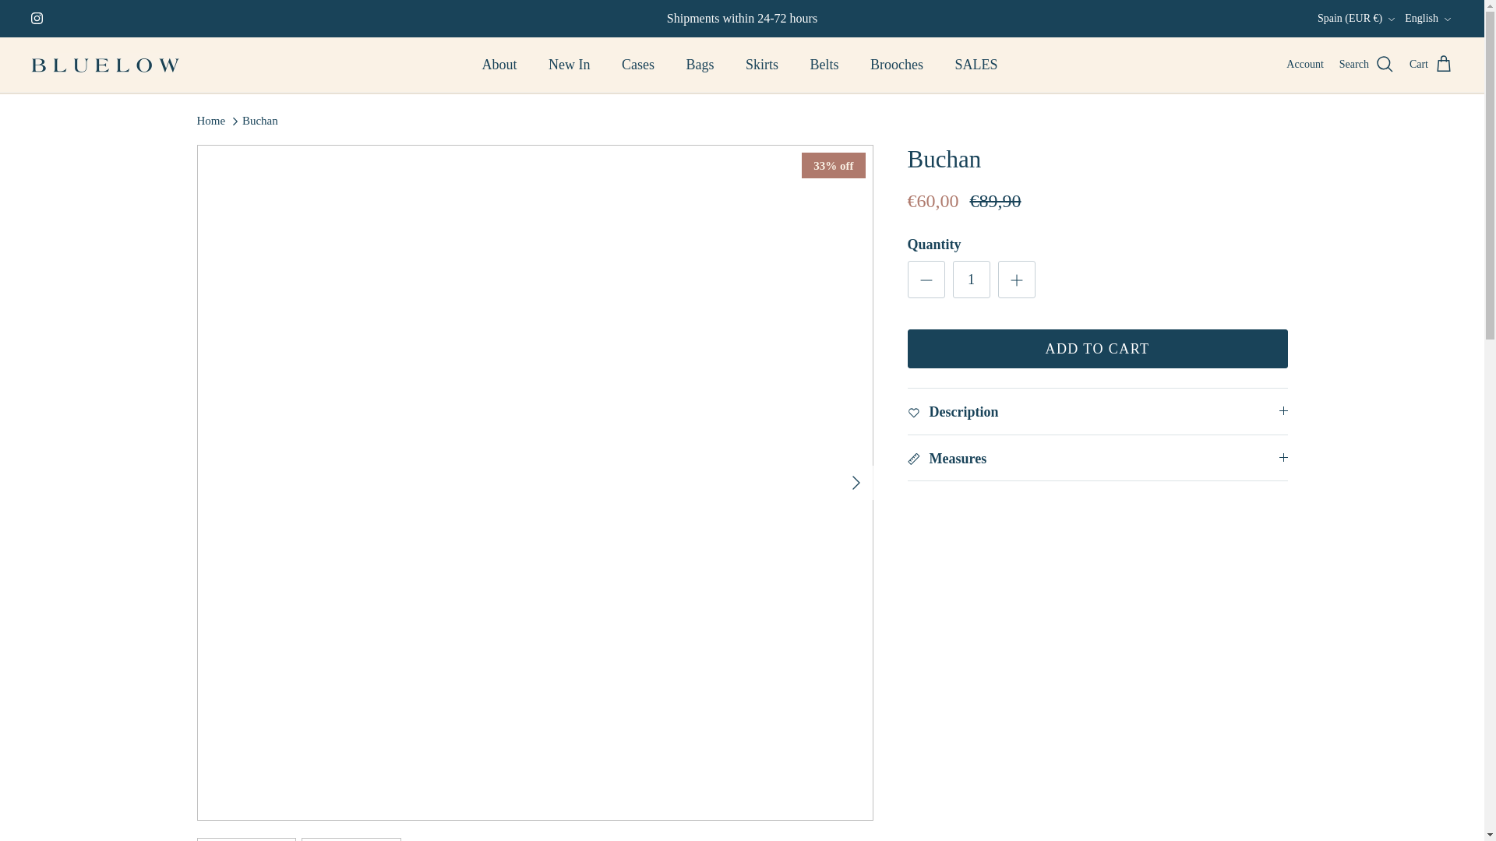 This screenshot has height=841, width=1496. What do you see at coordinates (1016, 280) in the screenshot?
I see `Plus` at bounding box center [1016, 280].